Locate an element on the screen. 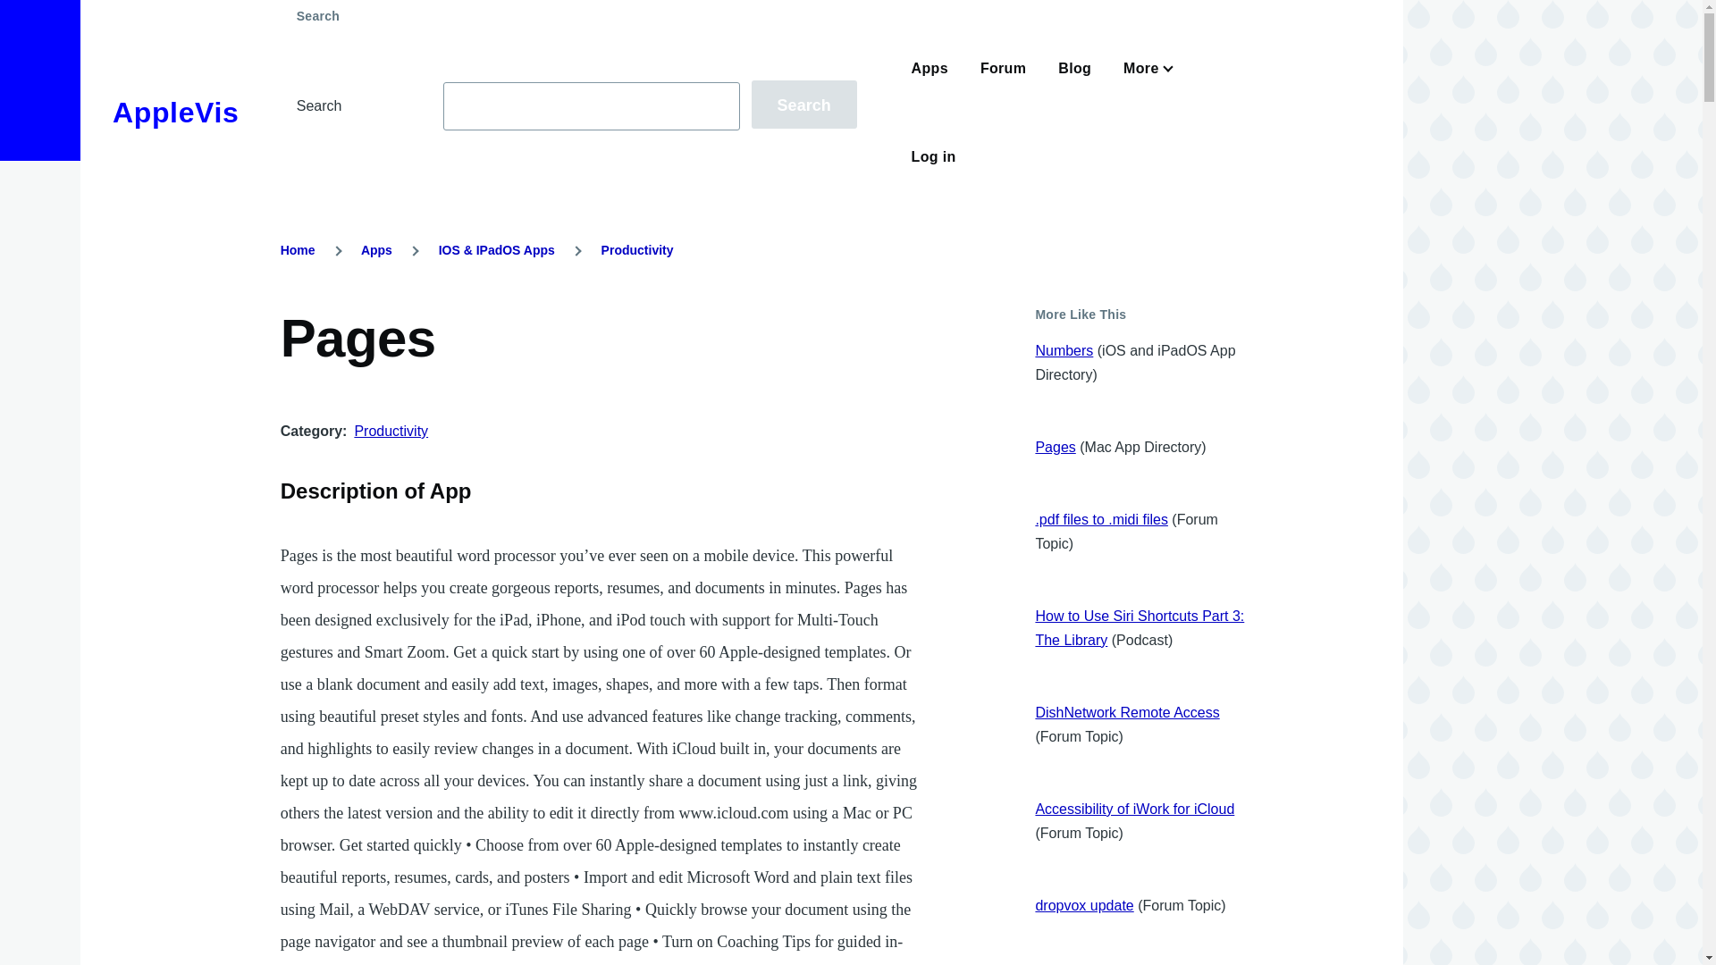 The width and height of the screenshot is (1716, 965). Productivity is located at coordinates (390, 431).